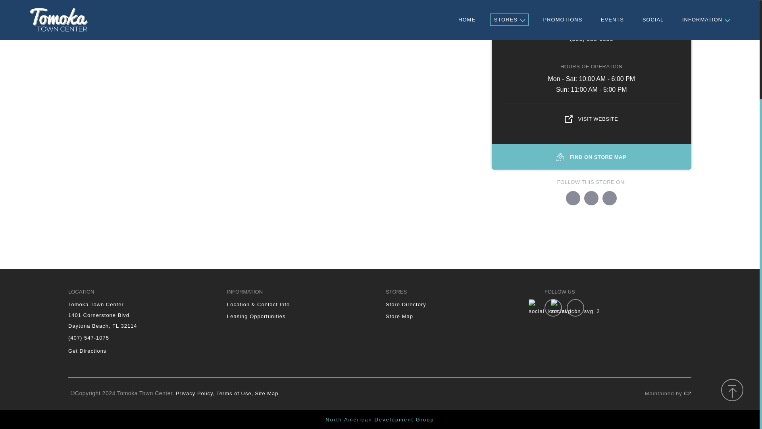 Image resolution: width=762 pixels, height=429 pixels. What do you see at coordinates (379, 419) in the screenshot?
I see `North American Development Group` at bounding box center [379, 419].